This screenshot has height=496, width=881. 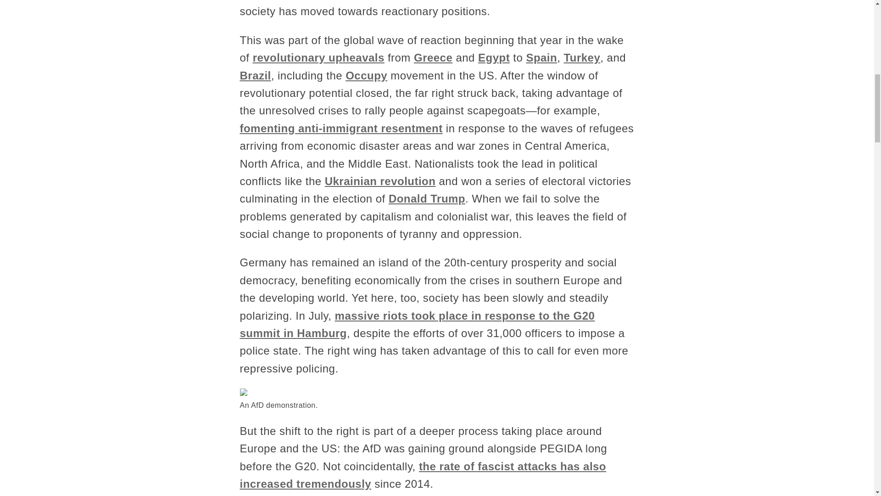 What do you see at coordinates (340, 128) in the screenshot?
I see `fomenting anti-immigrant resentment` at bounding box center [340, 128].